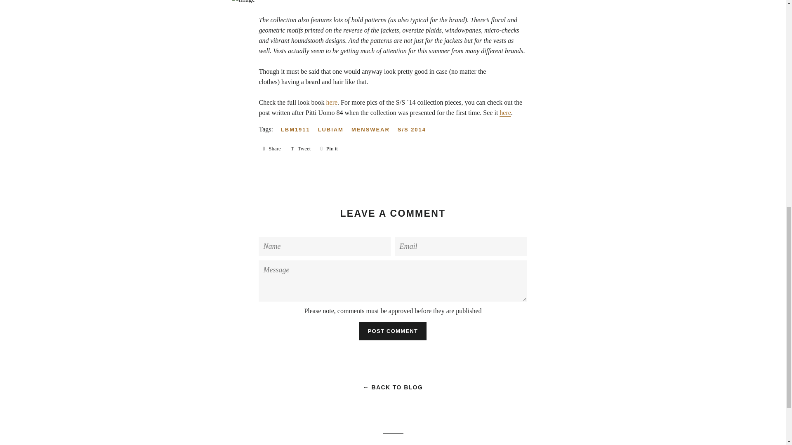 The image size is (792, 445). I want to click on LBM1911, so click(299, 129).